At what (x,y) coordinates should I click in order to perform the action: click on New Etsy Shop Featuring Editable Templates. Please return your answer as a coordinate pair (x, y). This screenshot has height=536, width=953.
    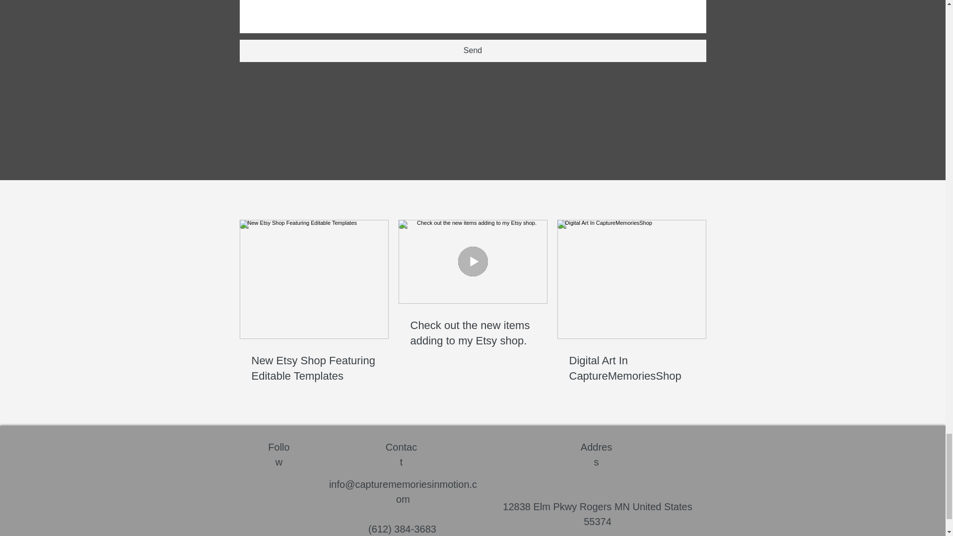
    Looking at the image, I should click on (314, 368).